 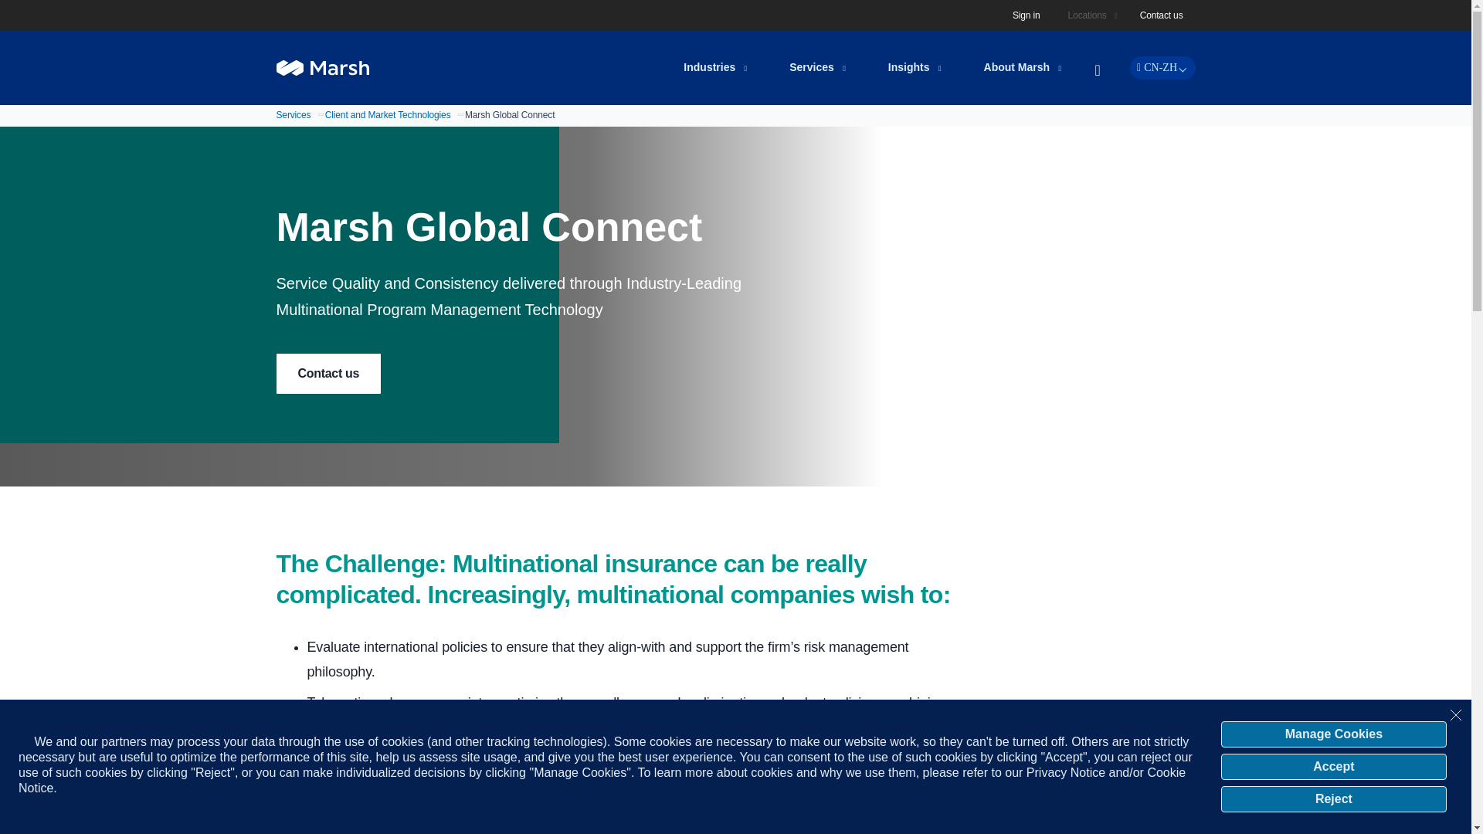 I want to click on Contact us, so click(x=1162, y=15).